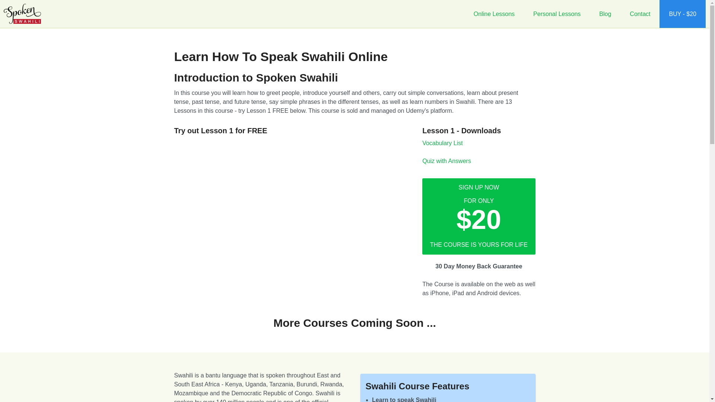  I want to click on Vocabulary List, so click(442, 143).